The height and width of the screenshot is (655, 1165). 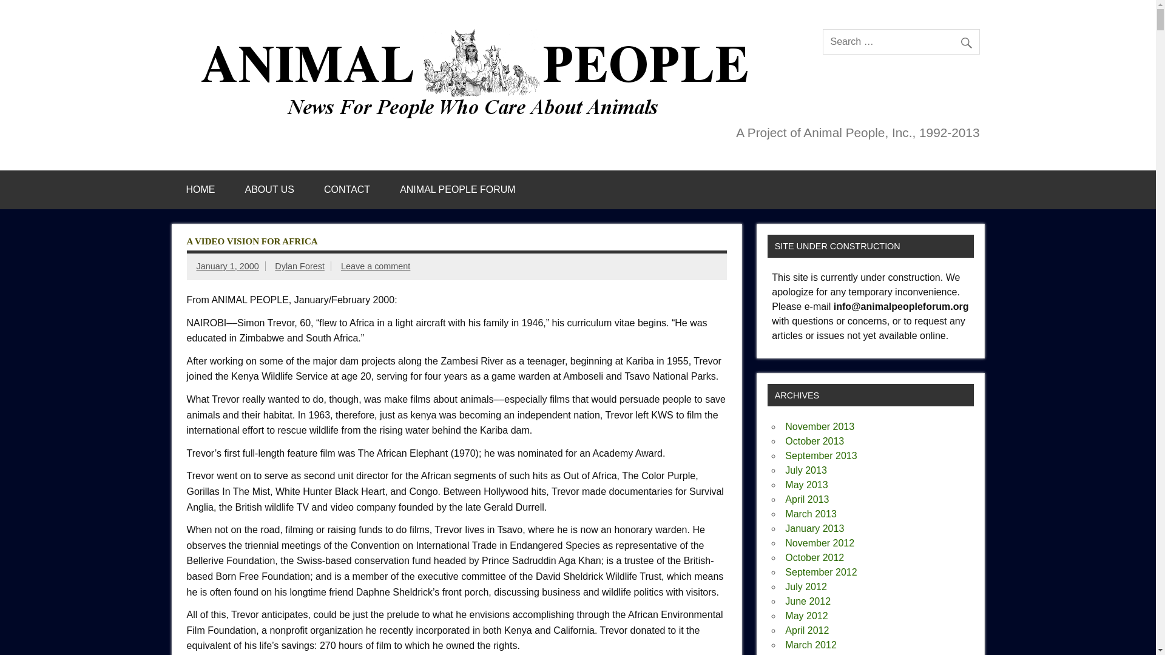 I want to click on October 2012, so click(x=814, y=557).